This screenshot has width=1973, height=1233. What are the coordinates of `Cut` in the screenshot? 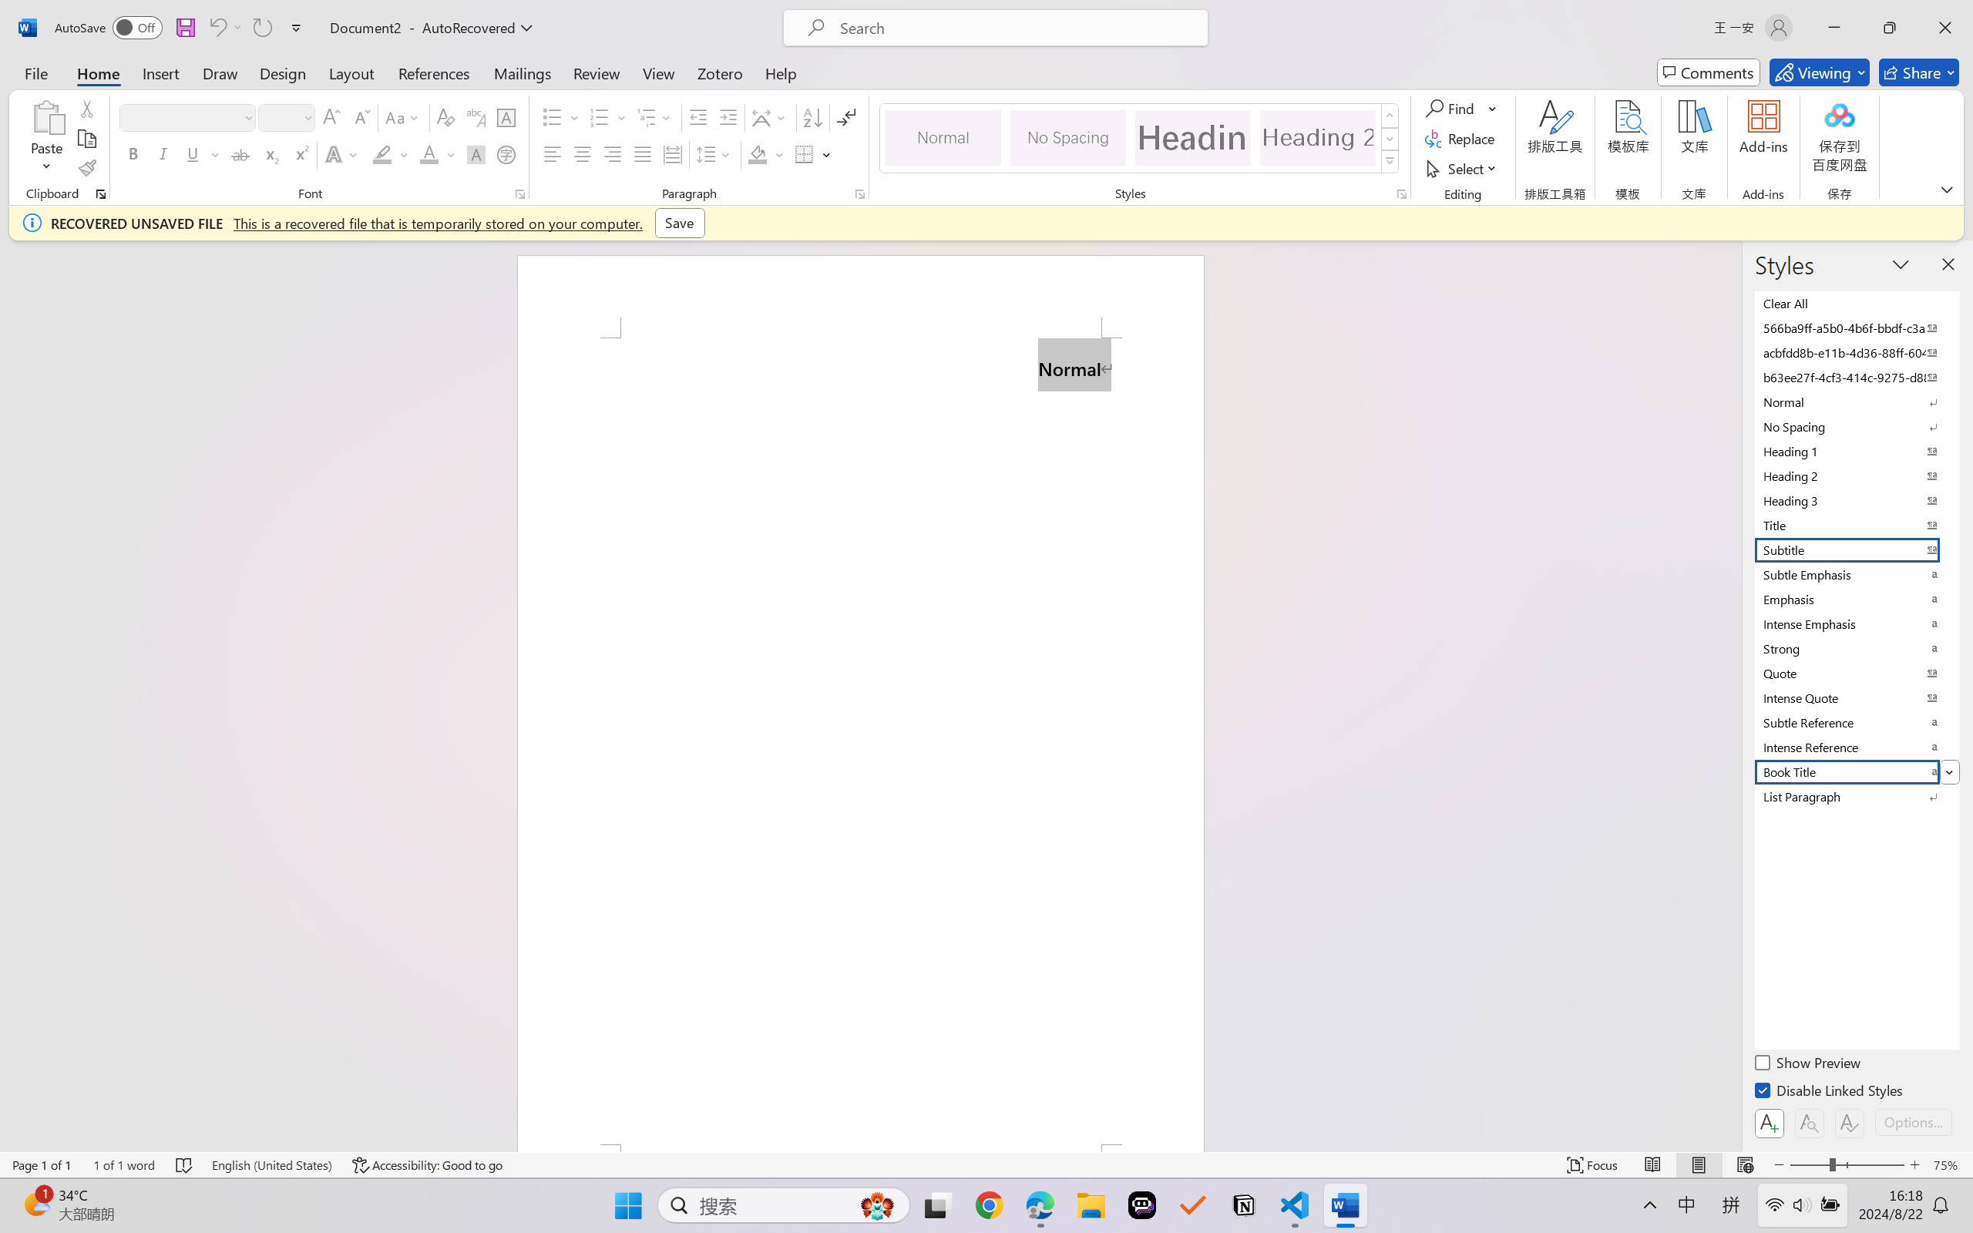 It's located at (86, 108).